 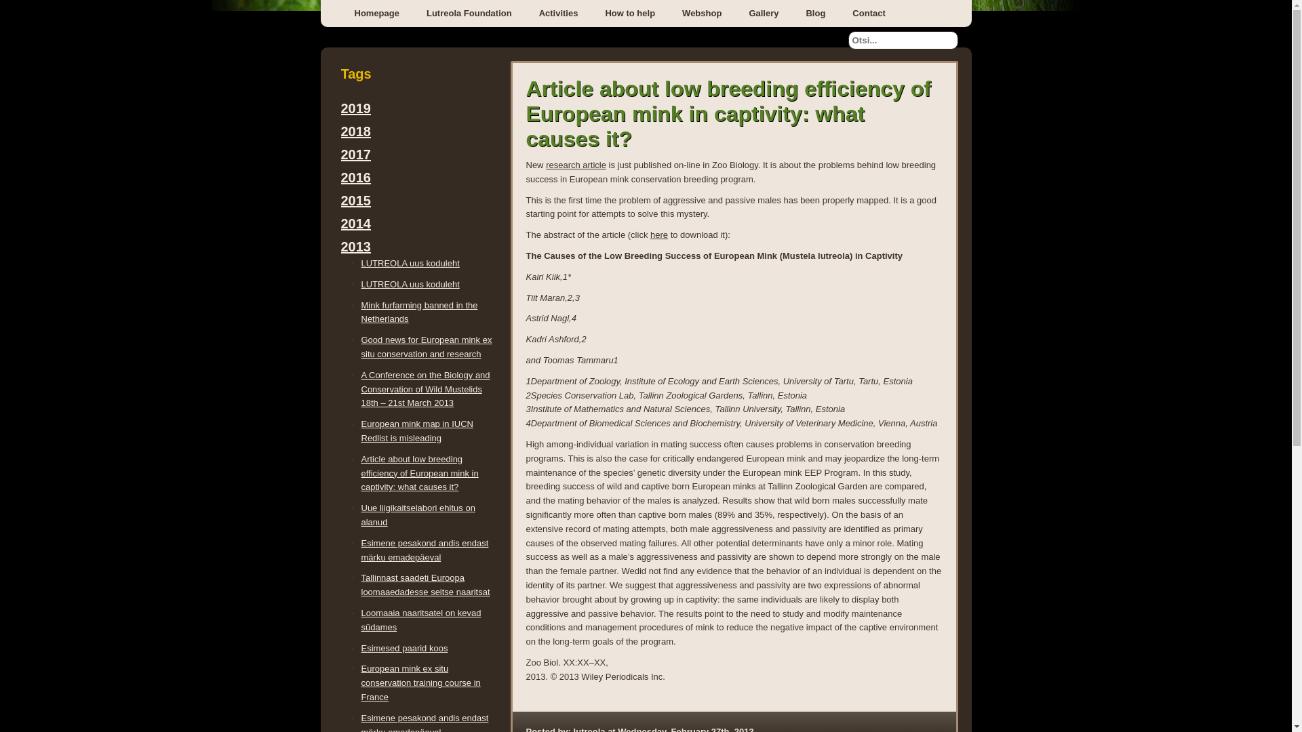 What do you see at coordinates (355, 224) in the screenshot?
I see `2014` at bounding box center [355, 224].